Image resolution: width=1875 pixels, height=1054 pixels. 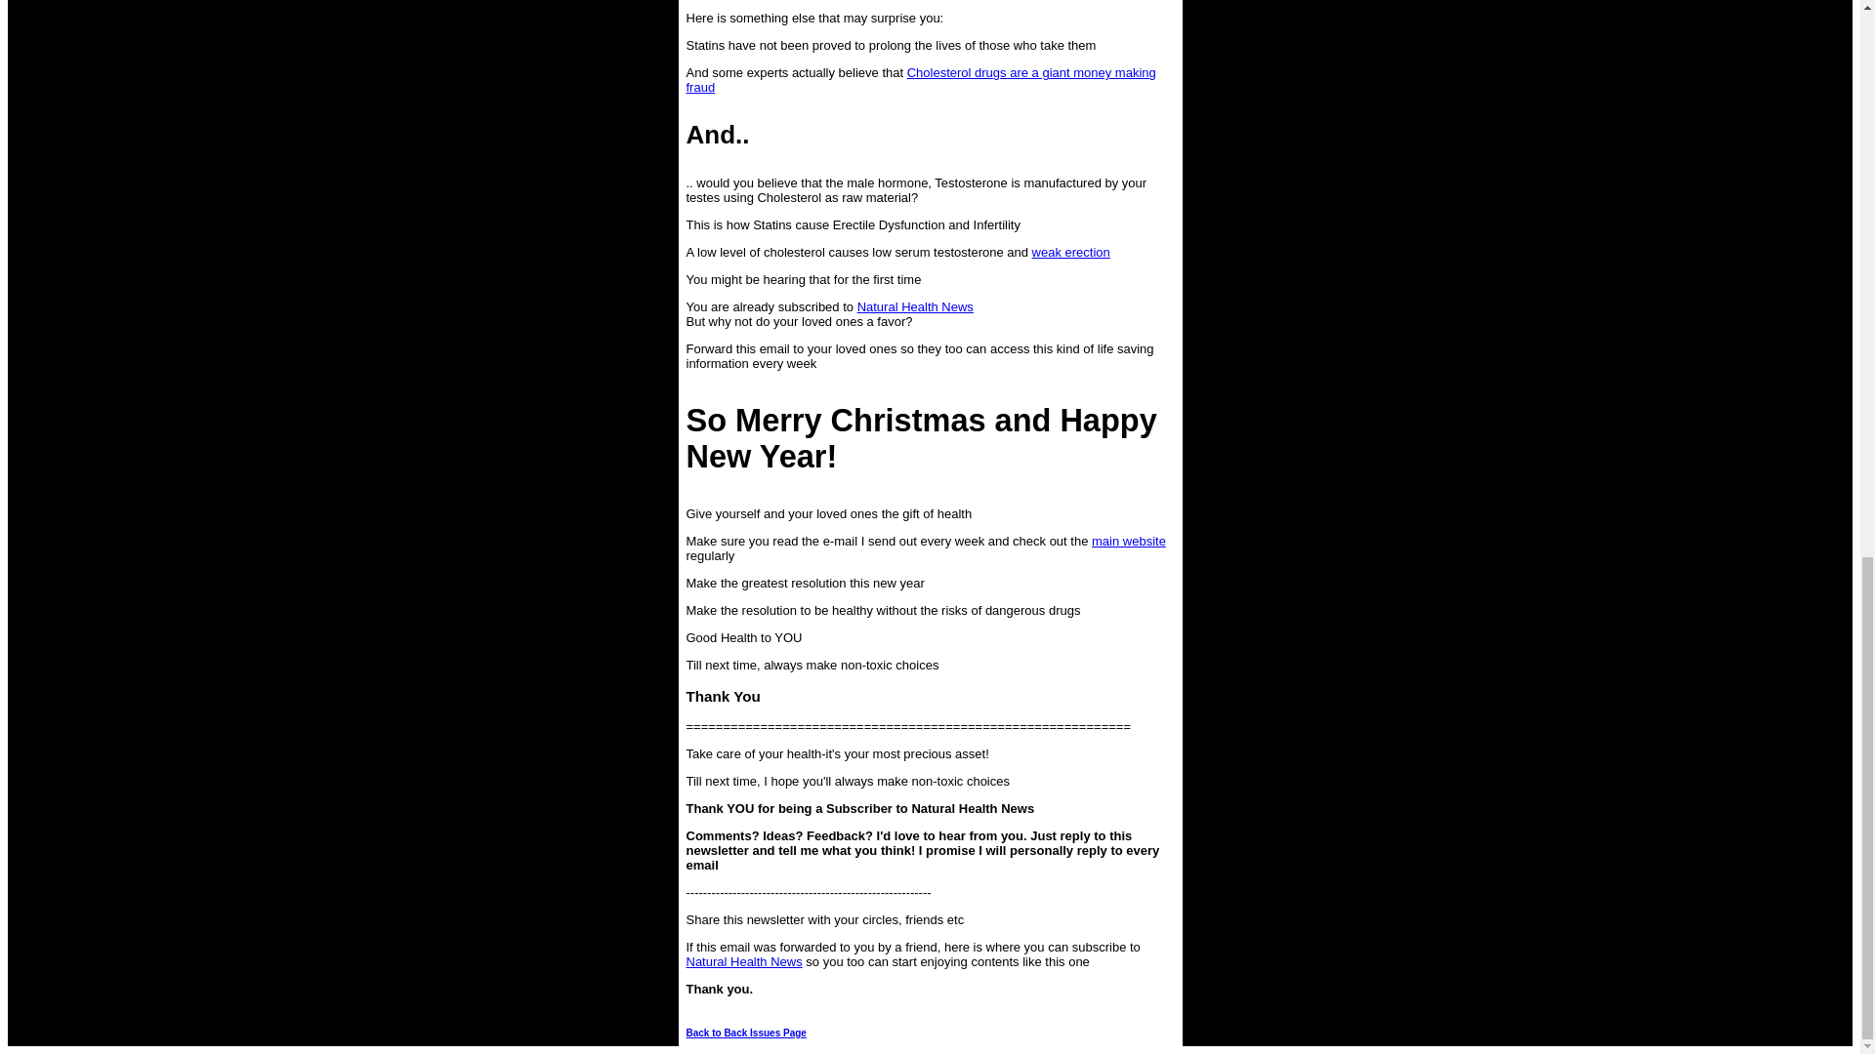 What do you see at coordinates (746, 1033) in the screenshot?
I see `Back to Back Issues Page` at bounding box center [746, 1033].